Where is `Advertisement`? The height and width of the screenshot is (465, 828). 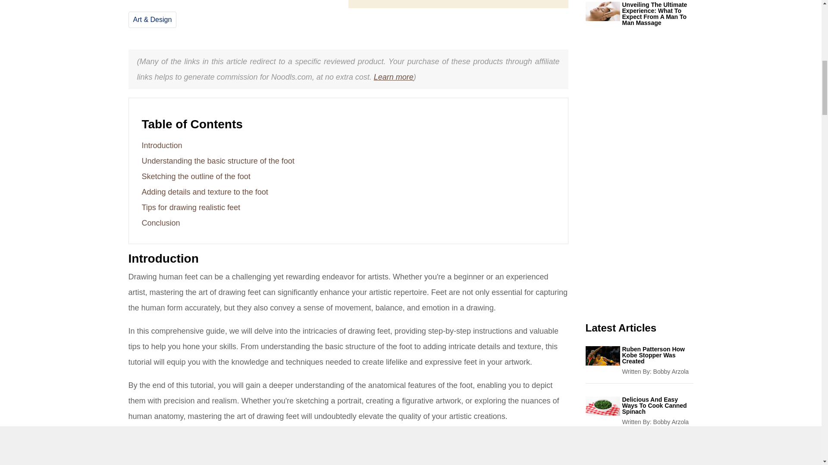 Advertisement is located at coordinates (639, 184).